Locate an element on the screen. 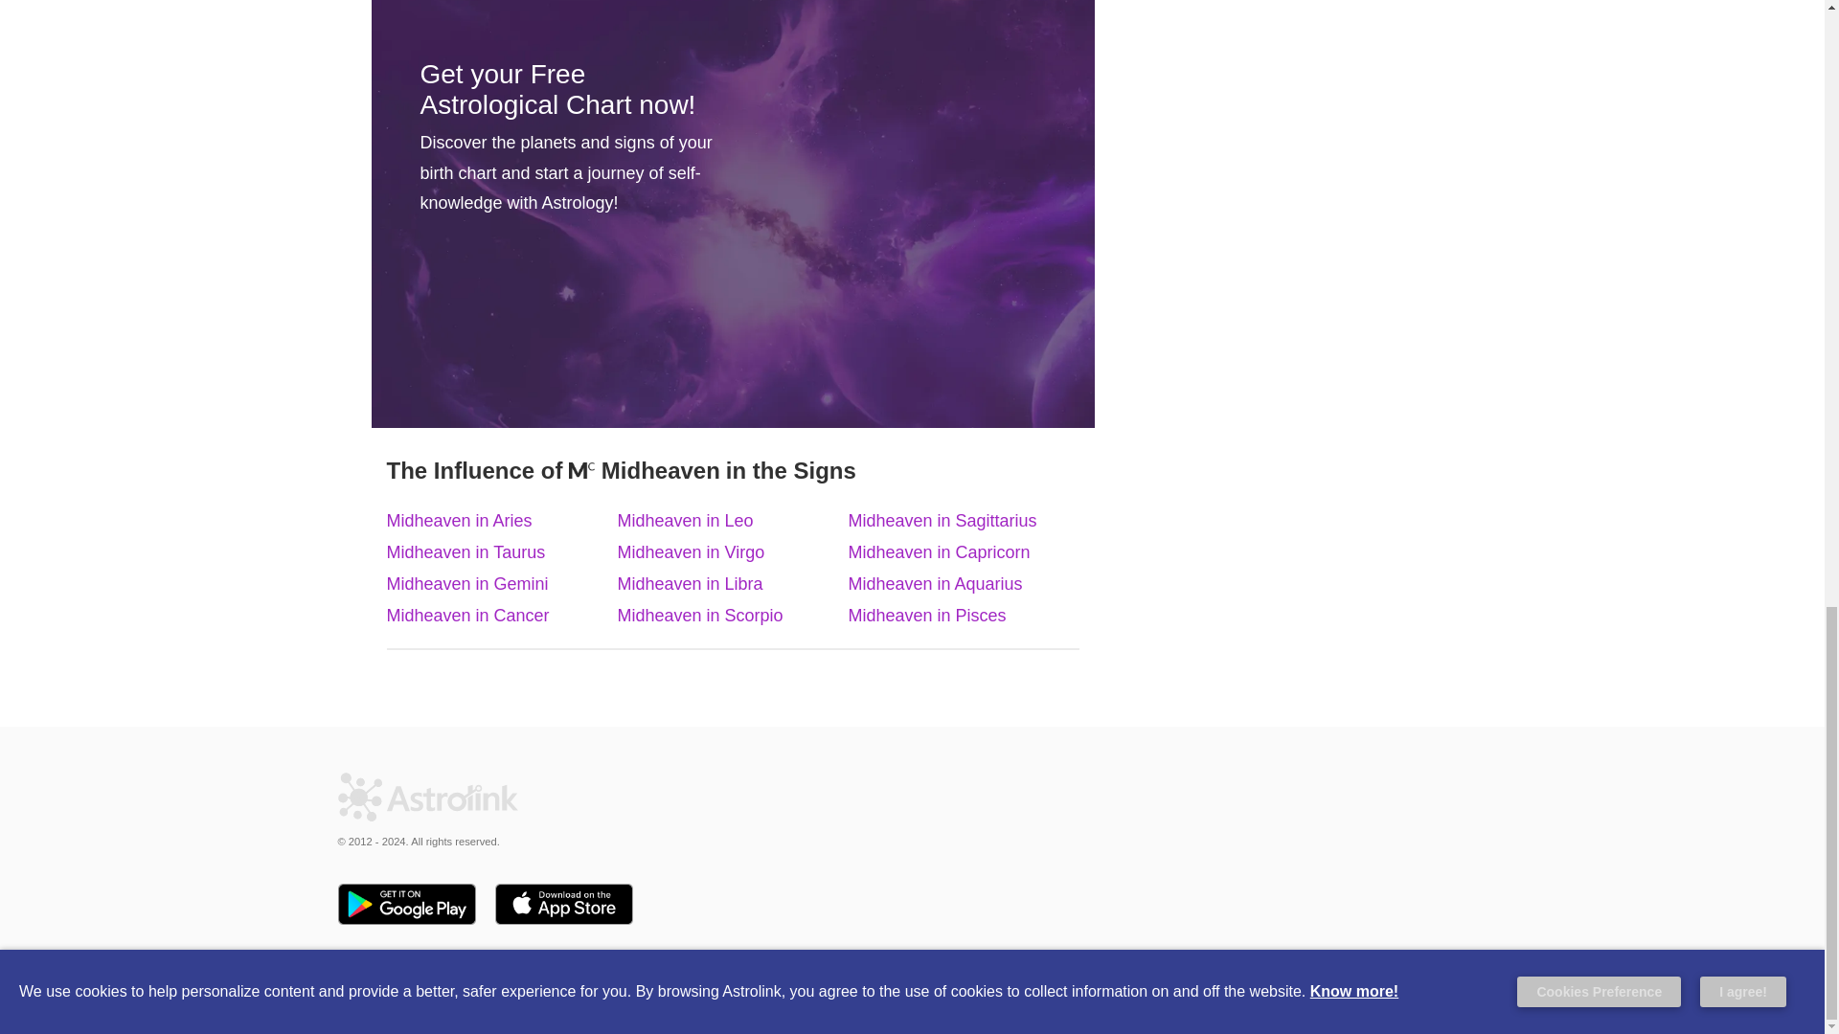  Google Play Store is located at coordinates (405, 906).